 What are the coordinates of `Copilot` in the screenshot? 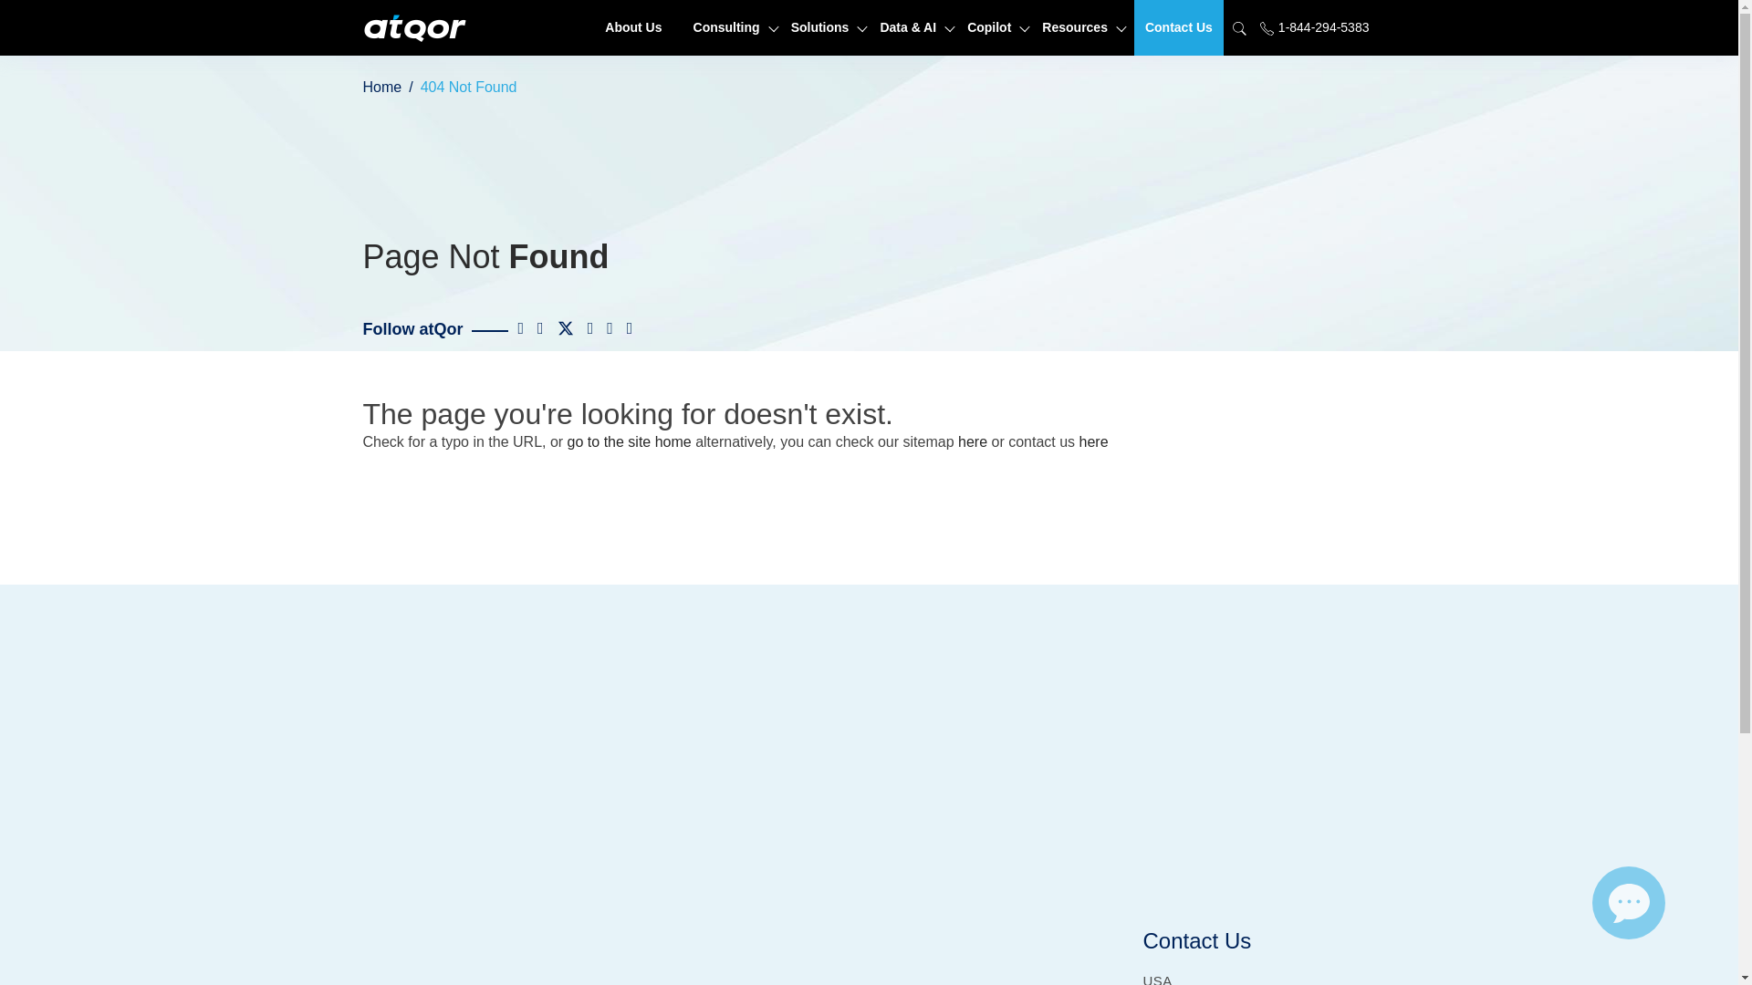 It's located at (989, 27).